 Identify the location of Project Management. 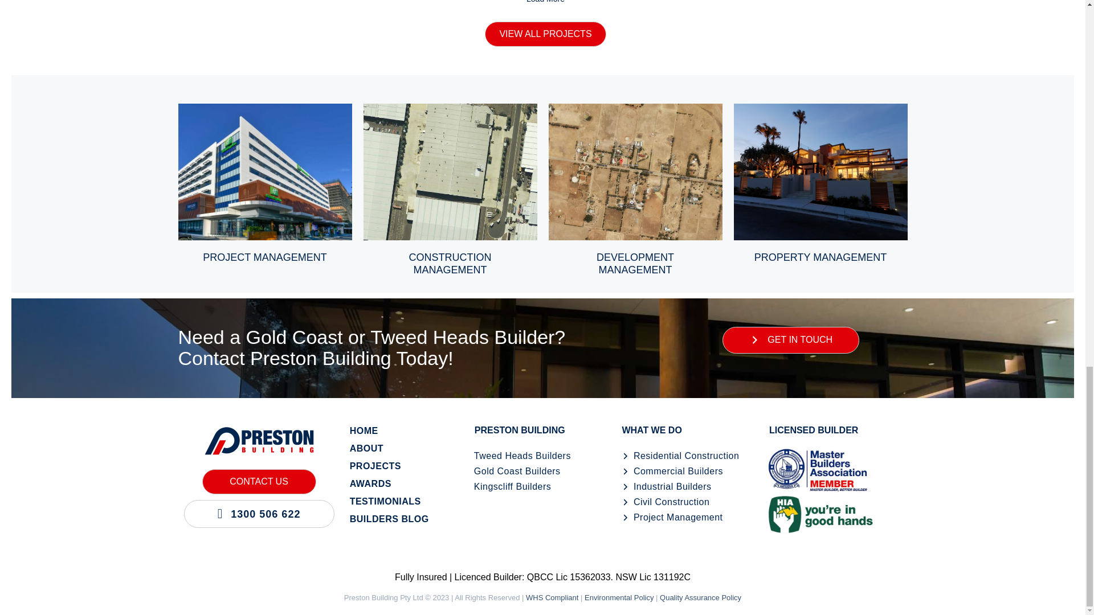
(264, 257).